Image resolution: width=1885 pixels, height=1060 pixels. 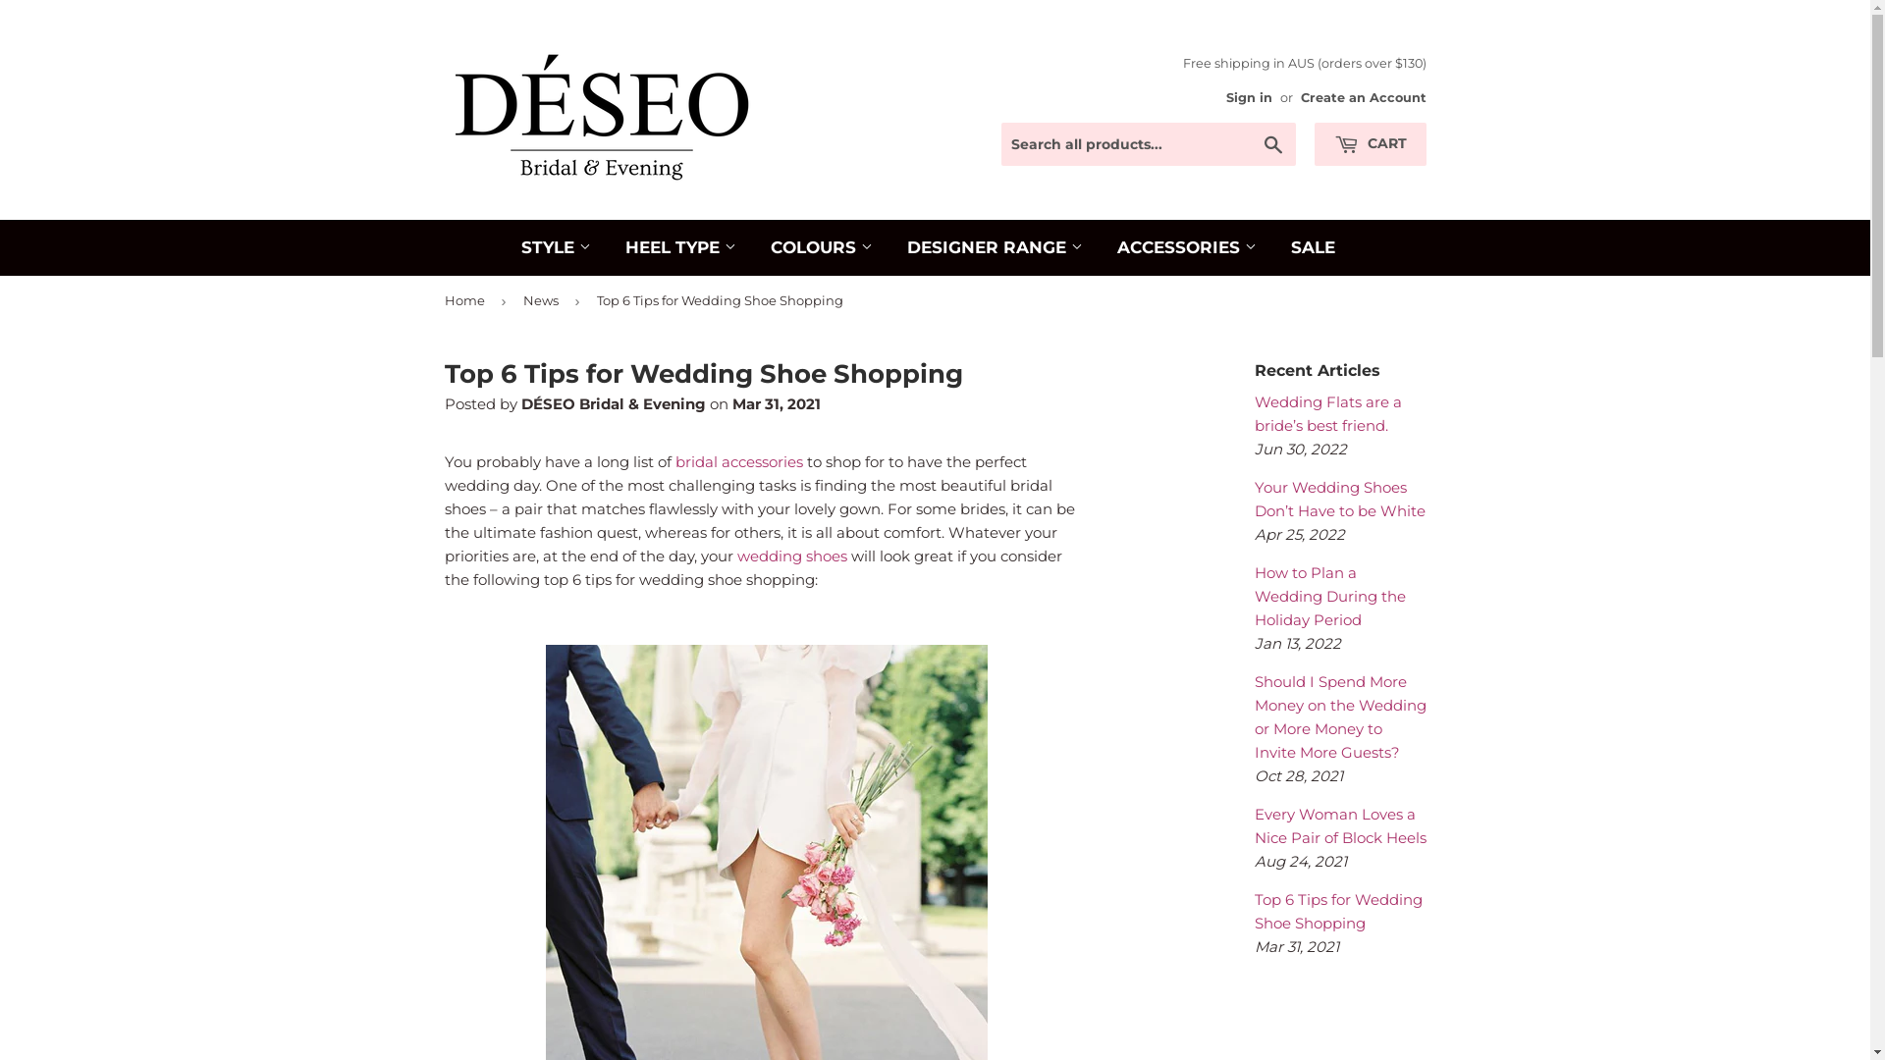 What do you see at coordinates (556, 247) in the screenshot?
I see `STYLE` at bounding box center [556, 247].